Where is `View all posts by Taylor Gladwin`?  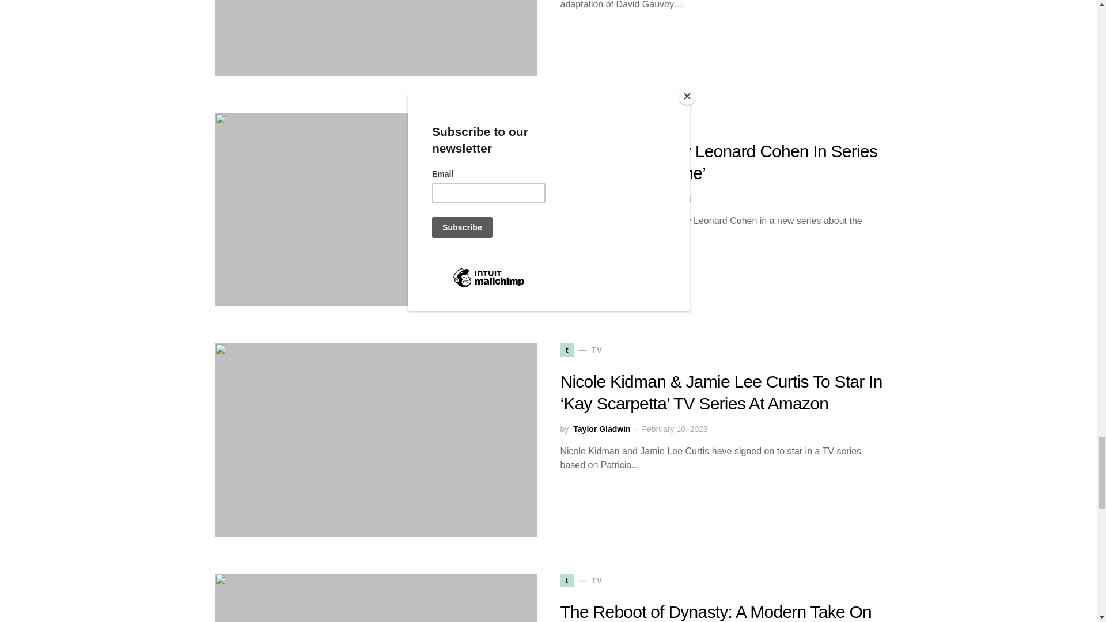 View all posts by Taylor Gladwin is located at coordinates (601, 430).